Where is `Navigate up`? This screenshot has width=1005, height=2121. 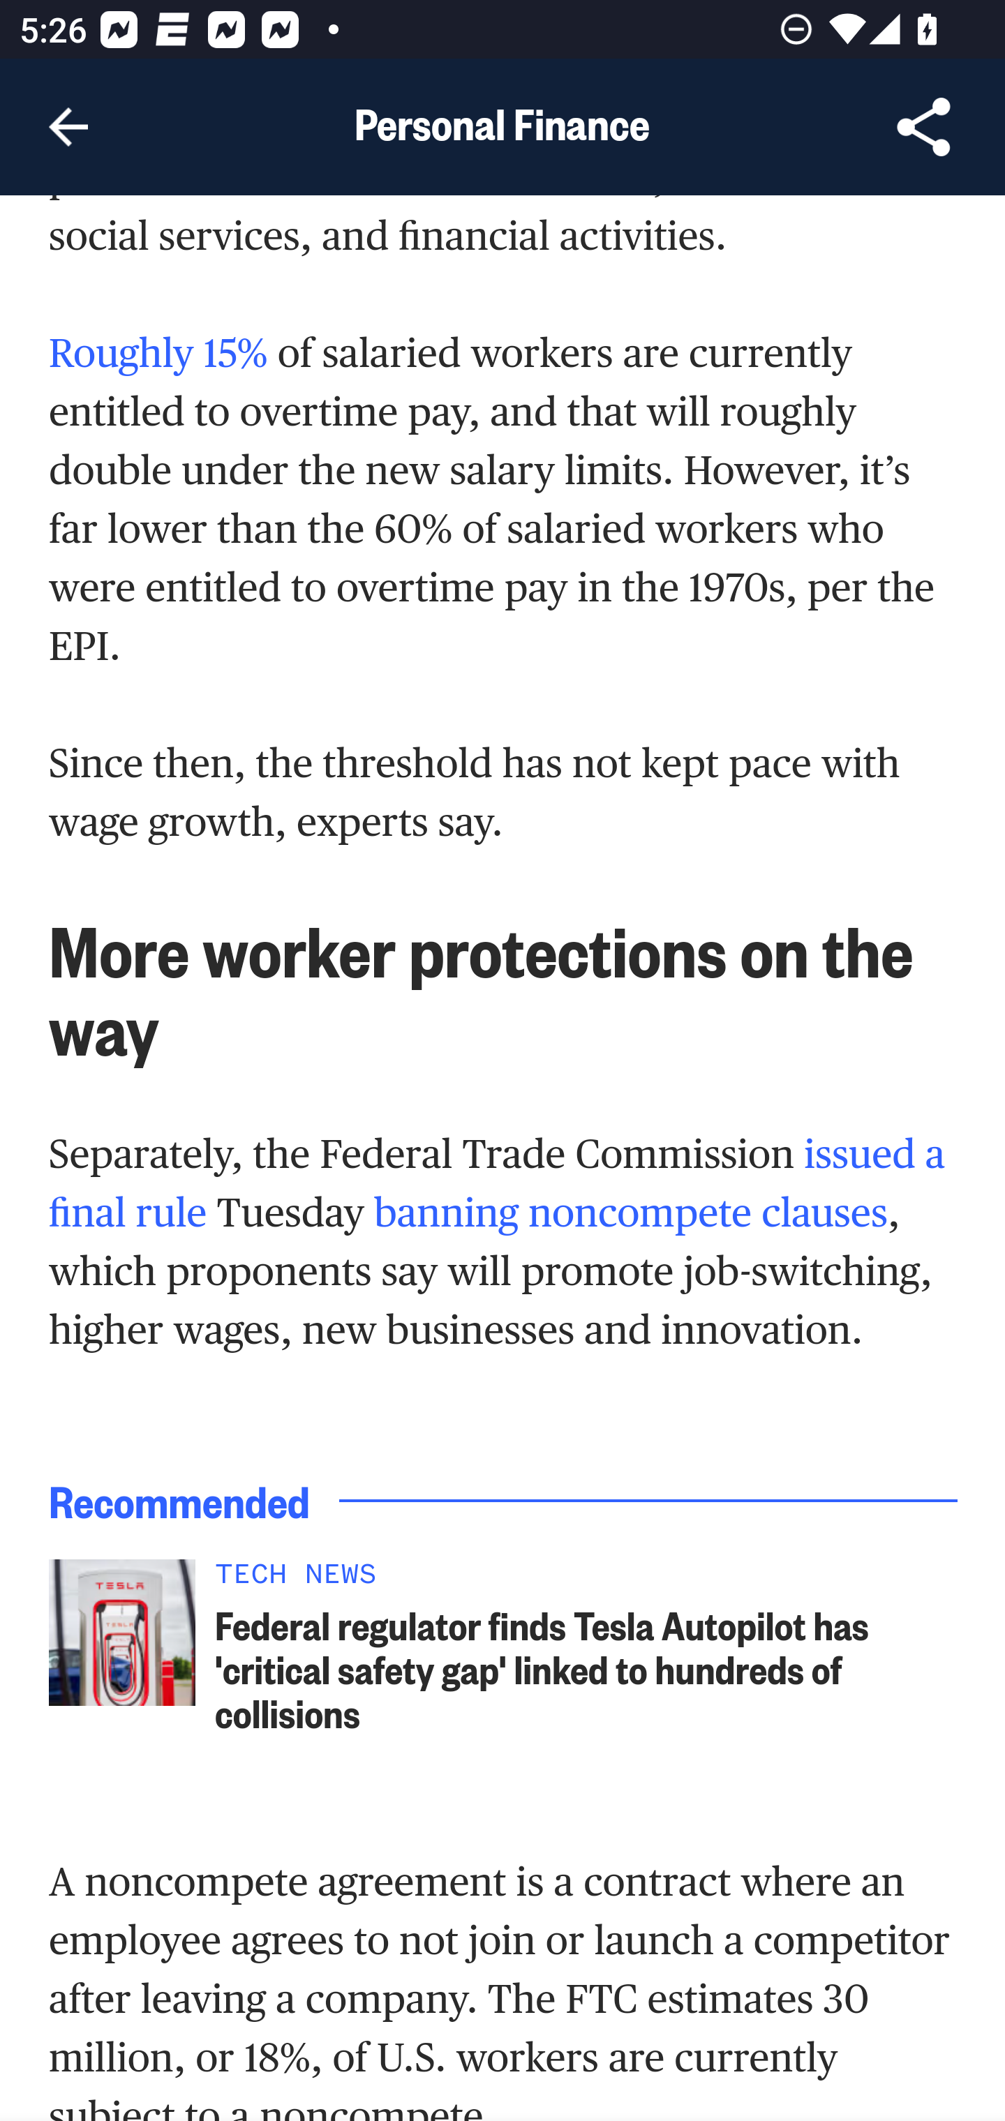
Navigate up is located at coordinates (68, 127).